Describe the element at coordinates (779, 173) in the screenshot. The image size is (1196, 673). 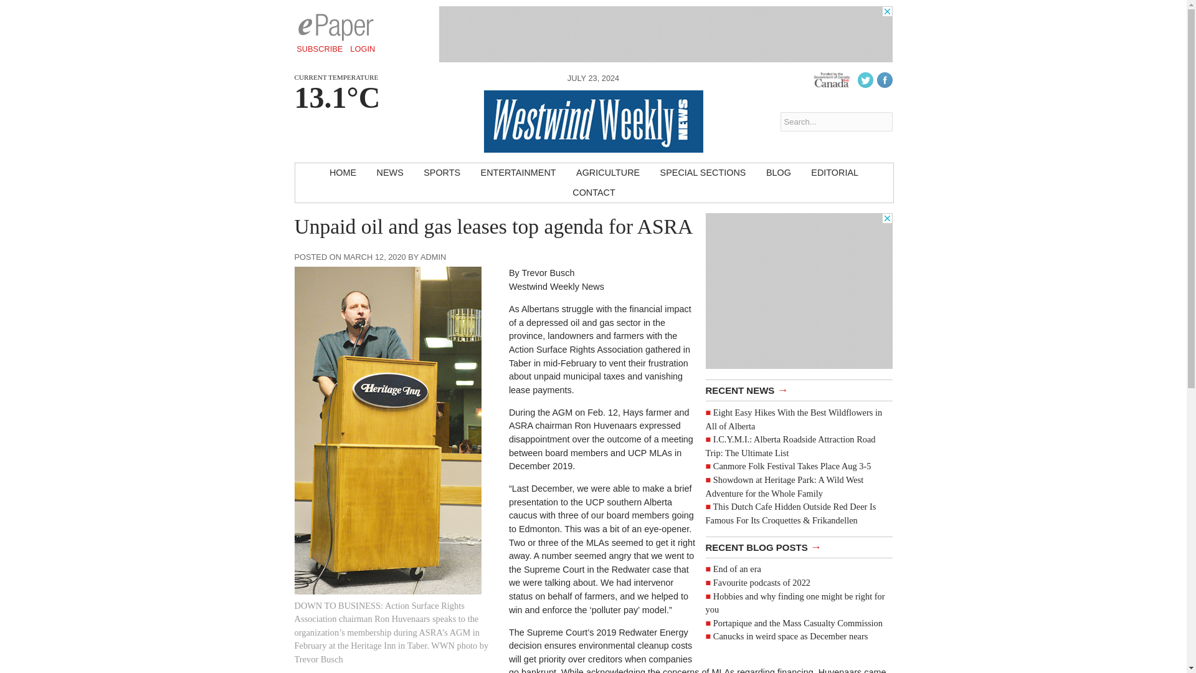
I see `BLOG` at that location.